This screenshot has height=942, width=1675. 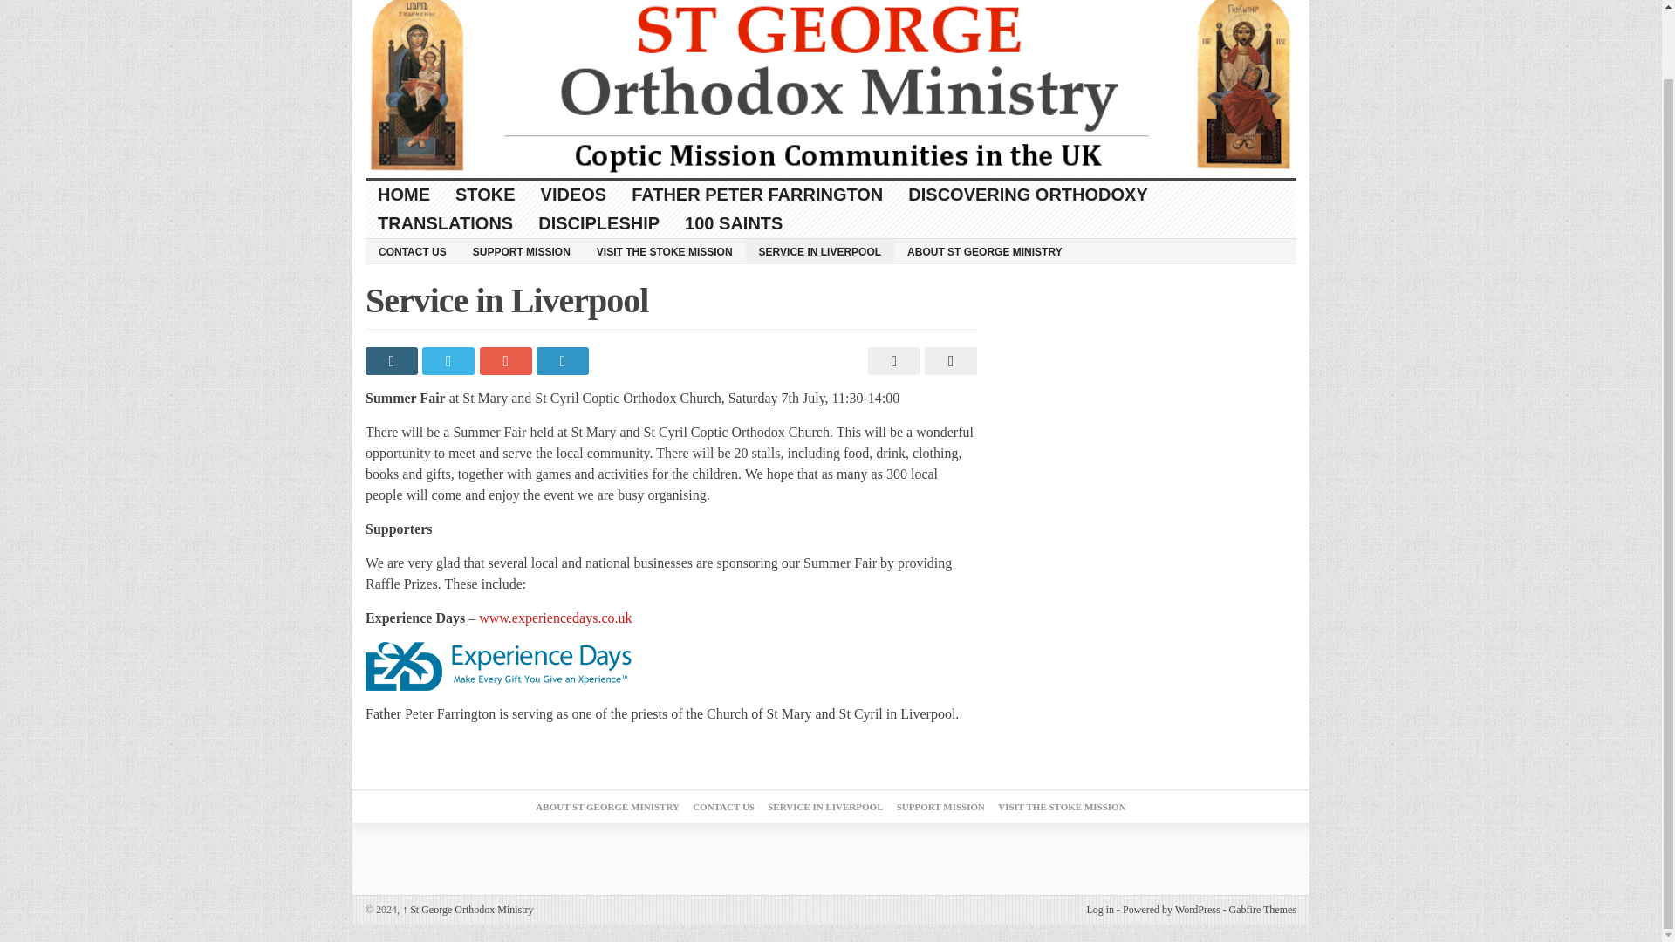 I want to click on WordPress Newspaper Themes, so click(x=1263, y=909).